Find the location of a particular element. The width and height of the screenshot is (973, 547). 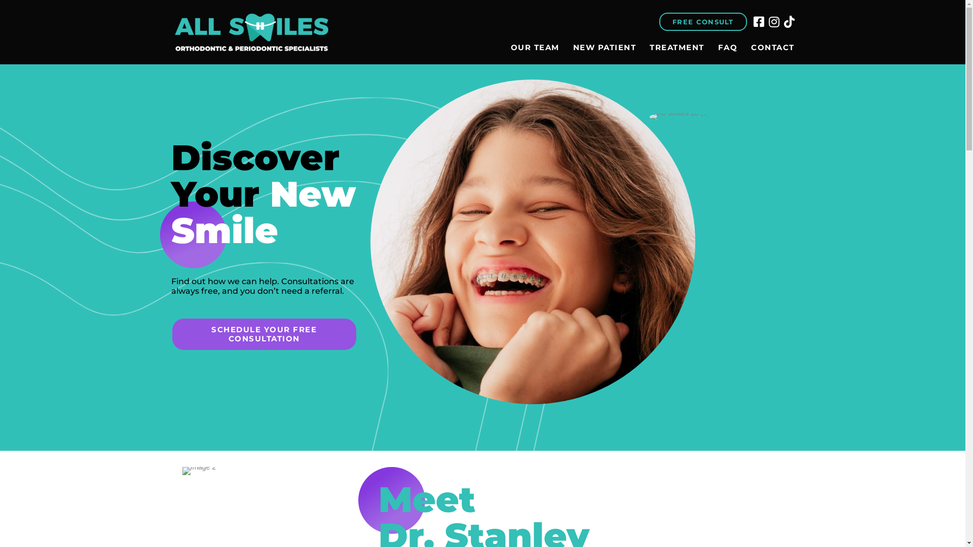

Ellipse 16 is located at coordinates (391, 500).